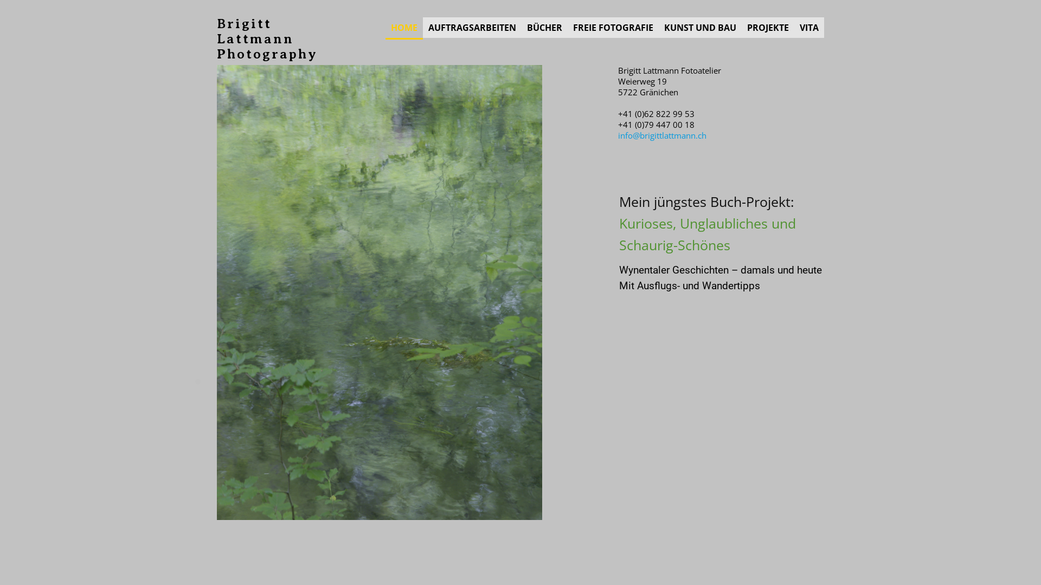  I want to click on K, so click(624, 223).